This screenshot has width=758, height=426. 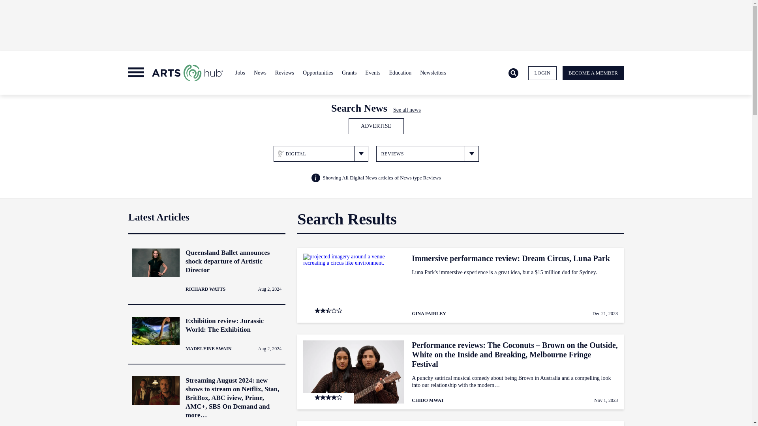 I want to click on Newsletters, so click(x=433, y=73).